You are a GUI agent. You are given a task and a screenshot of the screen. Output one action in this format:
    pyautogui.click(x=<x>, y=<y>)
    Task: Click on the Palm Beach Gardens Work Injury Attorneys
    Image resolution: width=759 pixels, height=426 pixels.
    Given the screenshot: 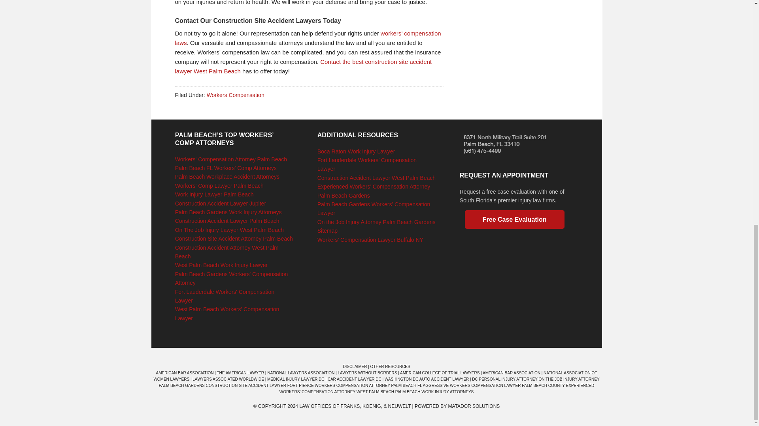 What is the action you would take?
    pyautogui.click(x=228, y=212)
    